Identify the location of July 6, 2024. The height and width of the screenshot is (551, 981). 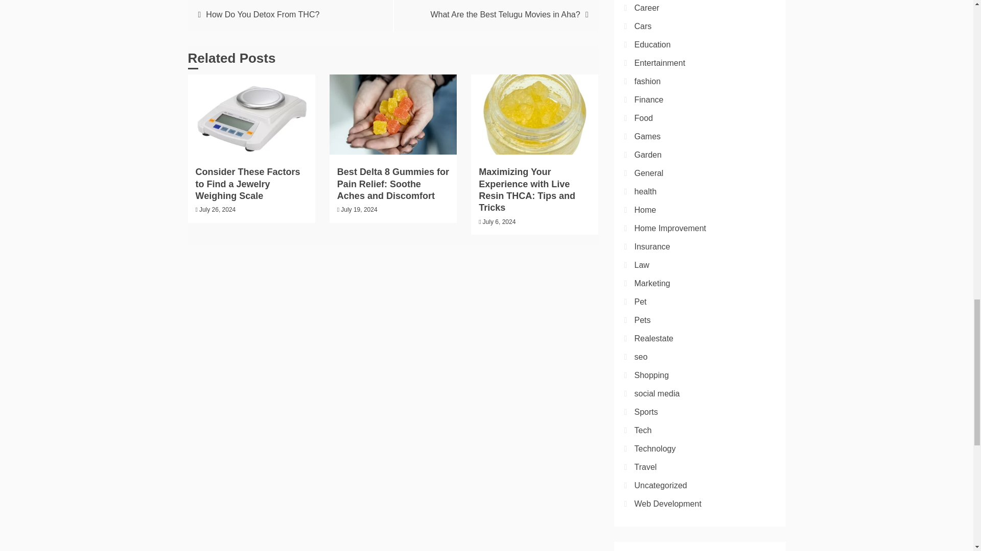
(499, 221).